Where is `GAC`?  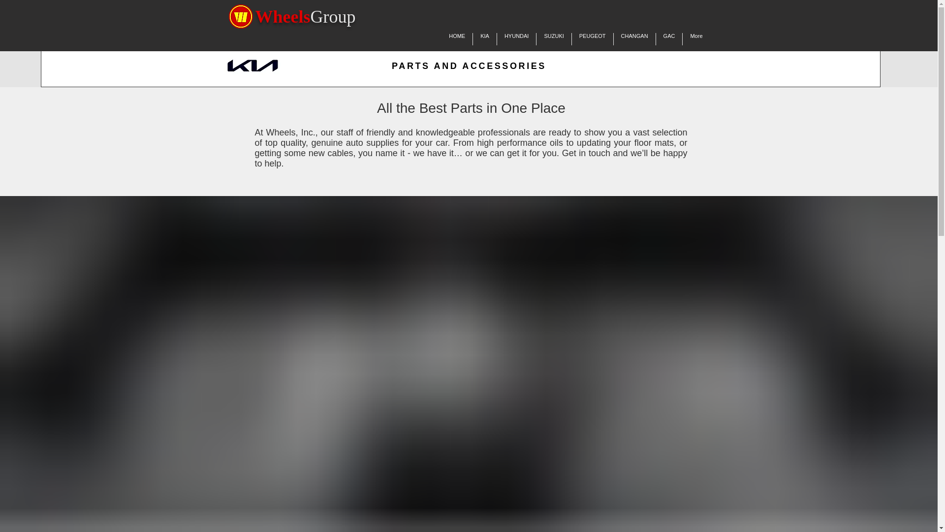
GAC is located at coordinates (669, 38).